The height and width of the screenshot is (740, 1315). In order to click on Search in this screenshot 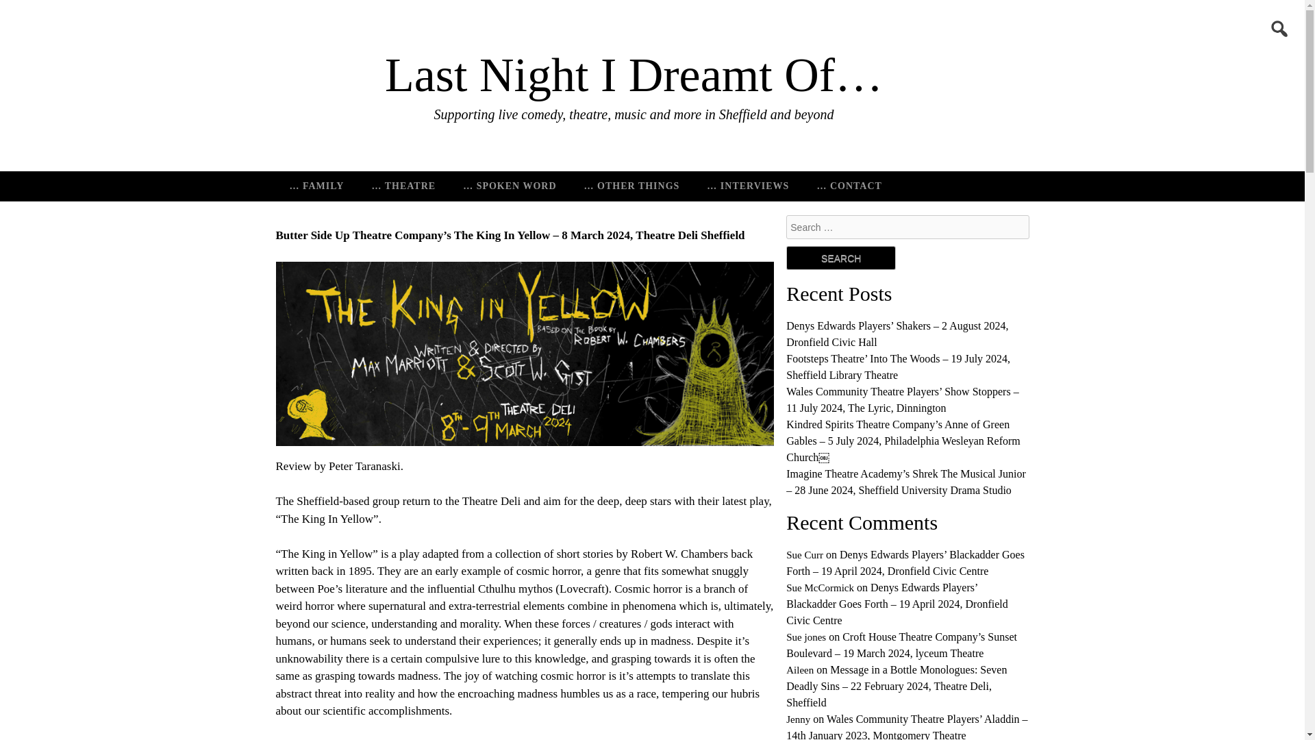, I will do `click(841, 258)`.